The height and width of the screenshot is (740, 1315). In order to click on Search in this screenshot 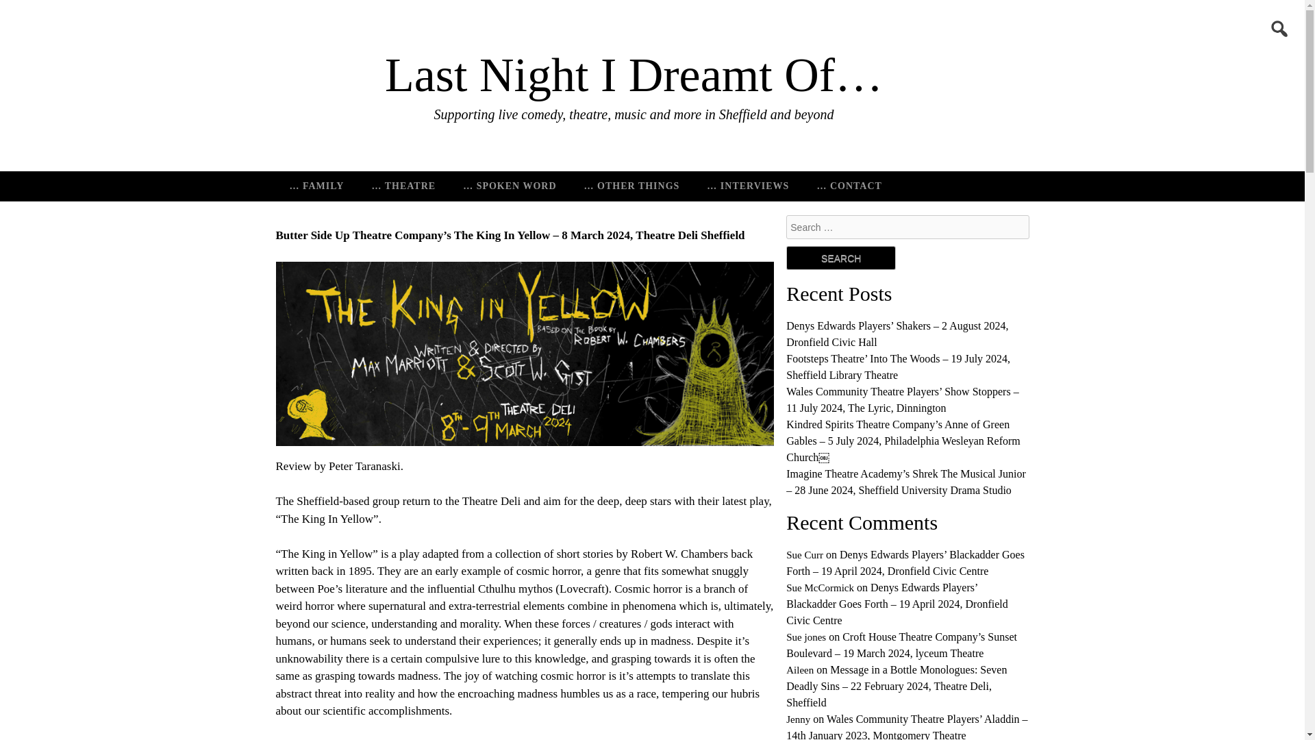, I will do `click(841, 258)`.